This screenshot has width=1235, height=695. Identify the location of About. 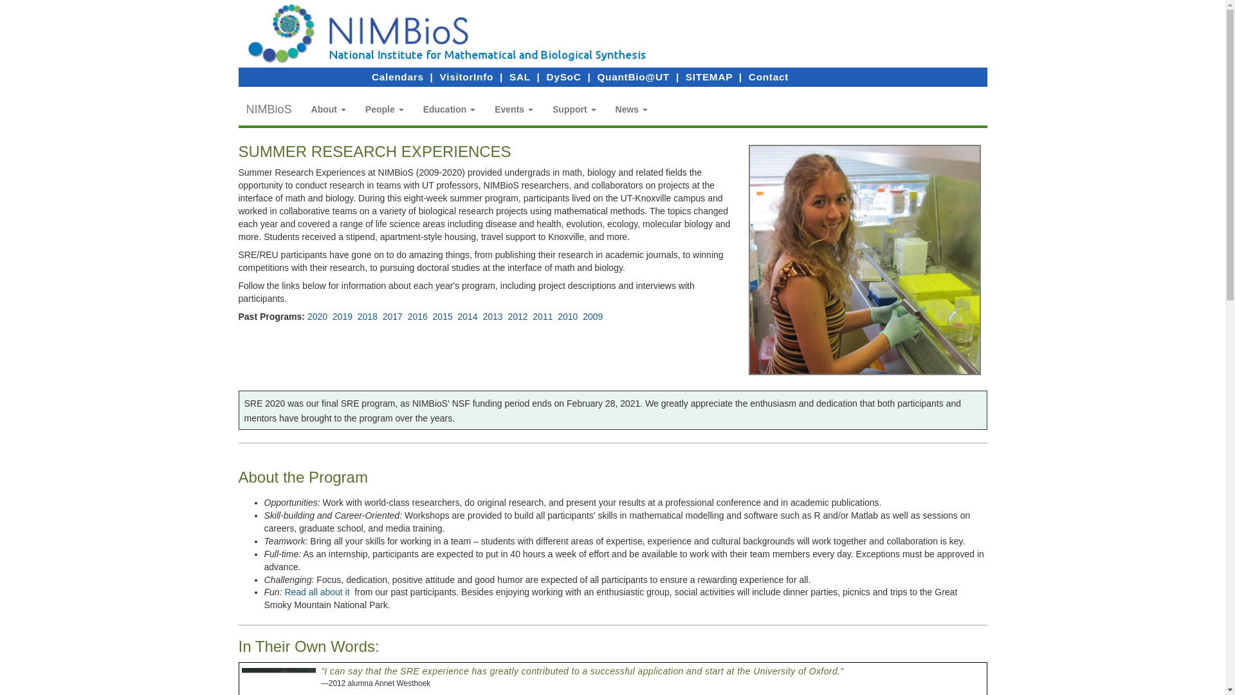
(328, 109).